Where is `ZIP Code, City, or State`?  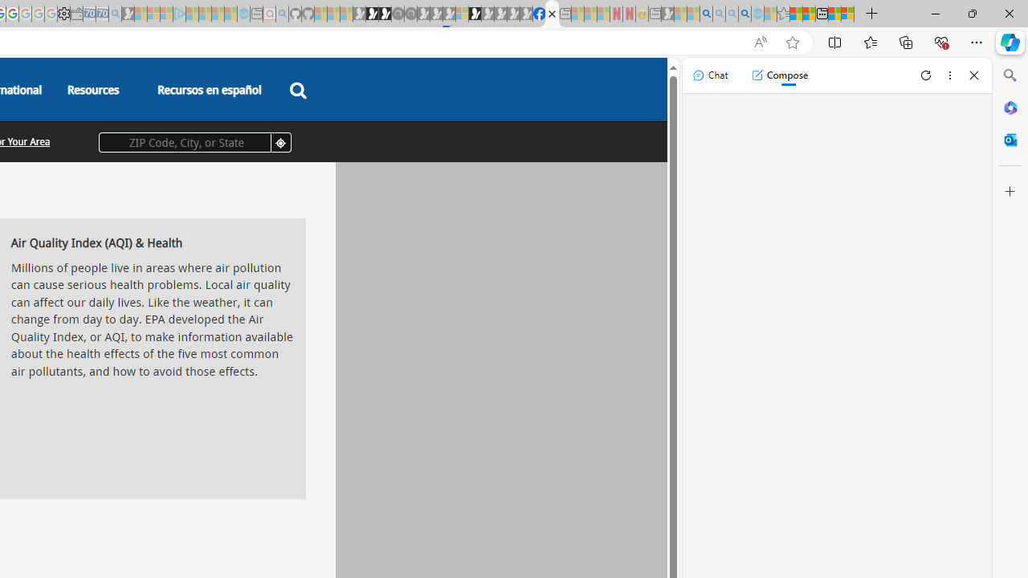 ZIP Code, City, or State is located at coordinates (194, 142).